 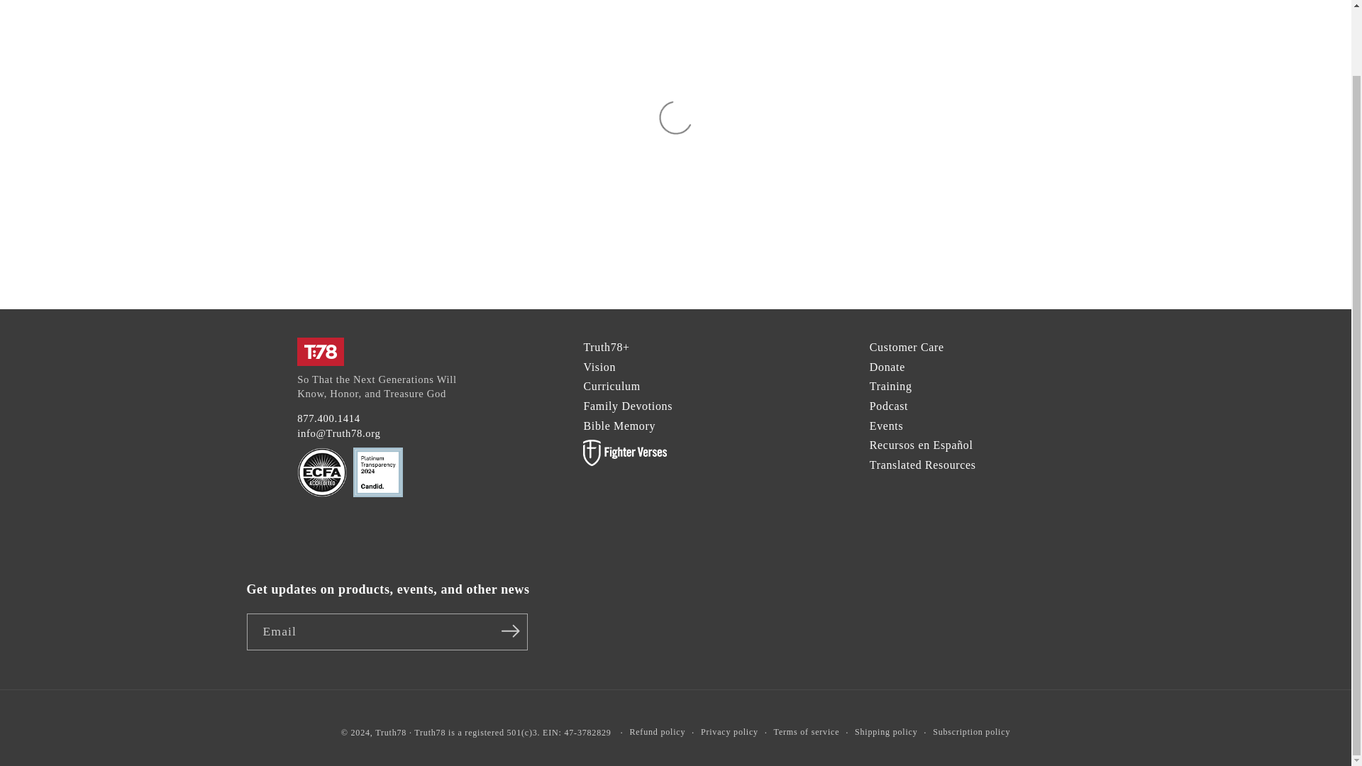 I want to click on Customer Care, so click(x=907, y=346).